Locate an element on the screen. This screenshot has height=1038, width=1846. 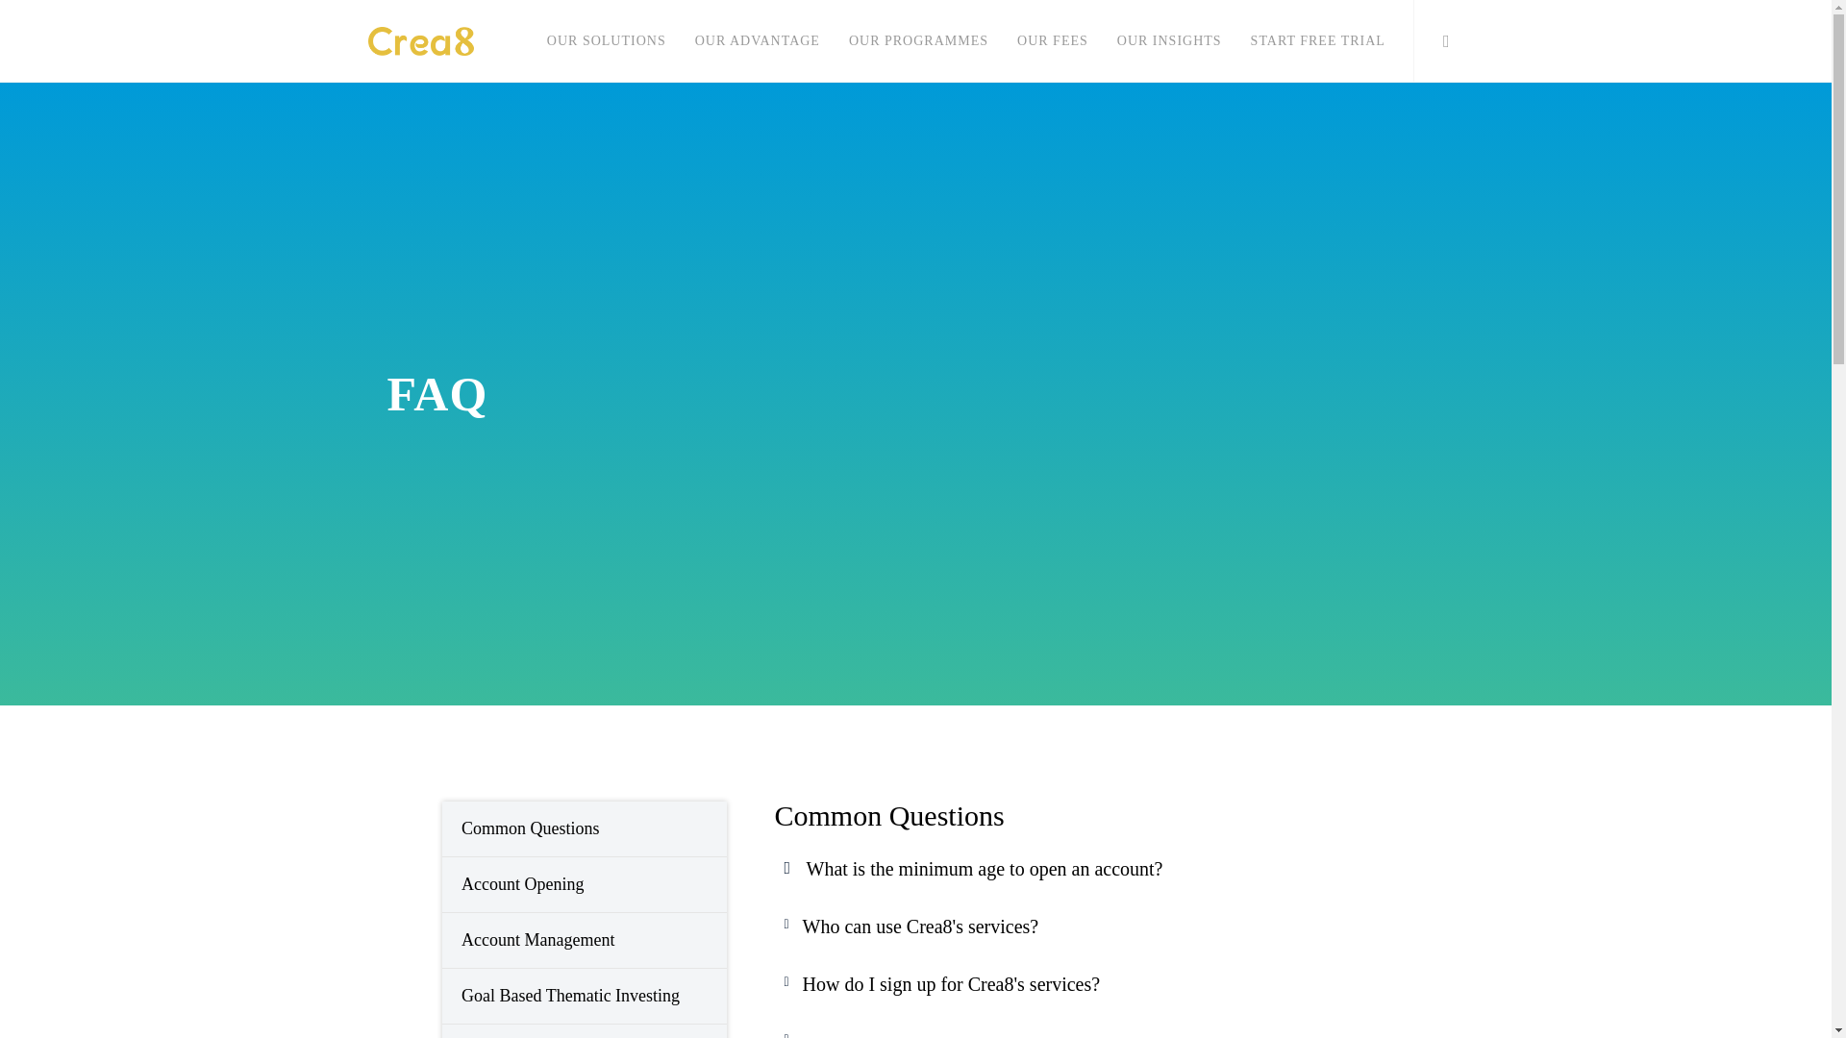
Our Insights is located at coordinates (1169, 41).